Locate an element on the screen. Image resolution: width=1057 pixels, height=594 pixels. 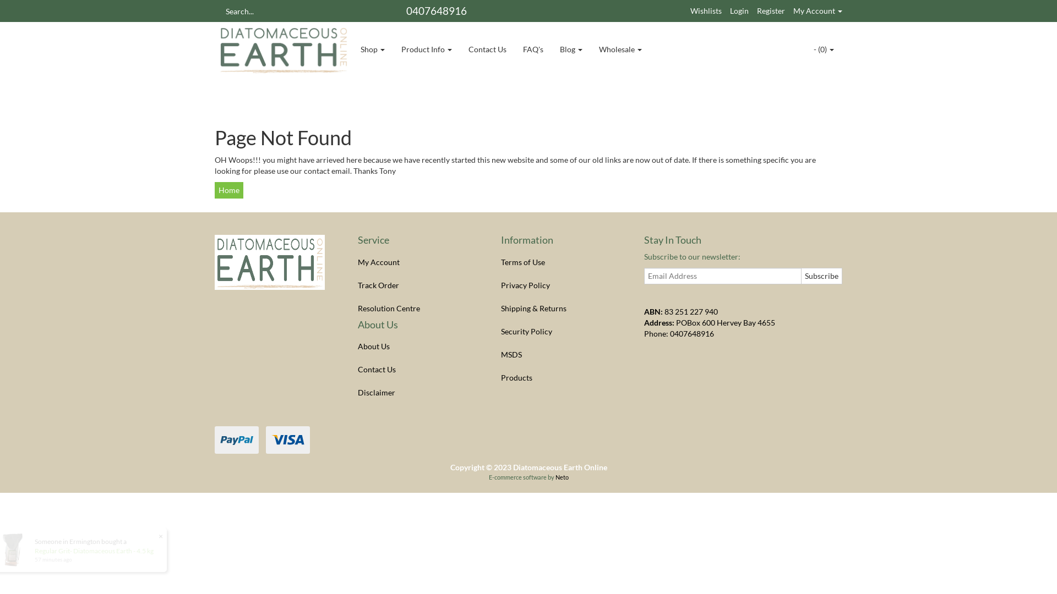
Contact Us is located at coordinates (417, 370).